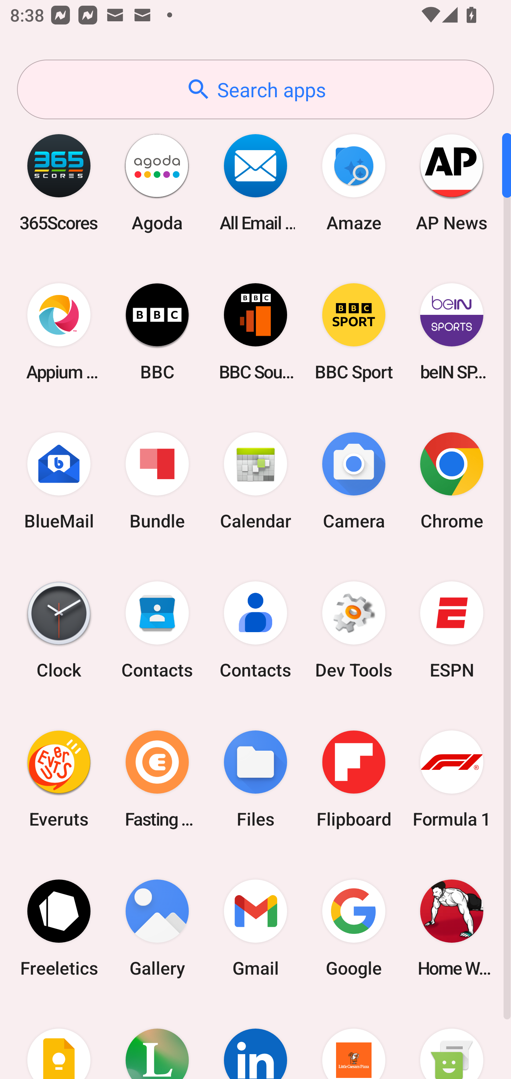  Describe the element at coordinates (353, 1041) in the screenshot. I see `Little Caesars Pizza` at that location.